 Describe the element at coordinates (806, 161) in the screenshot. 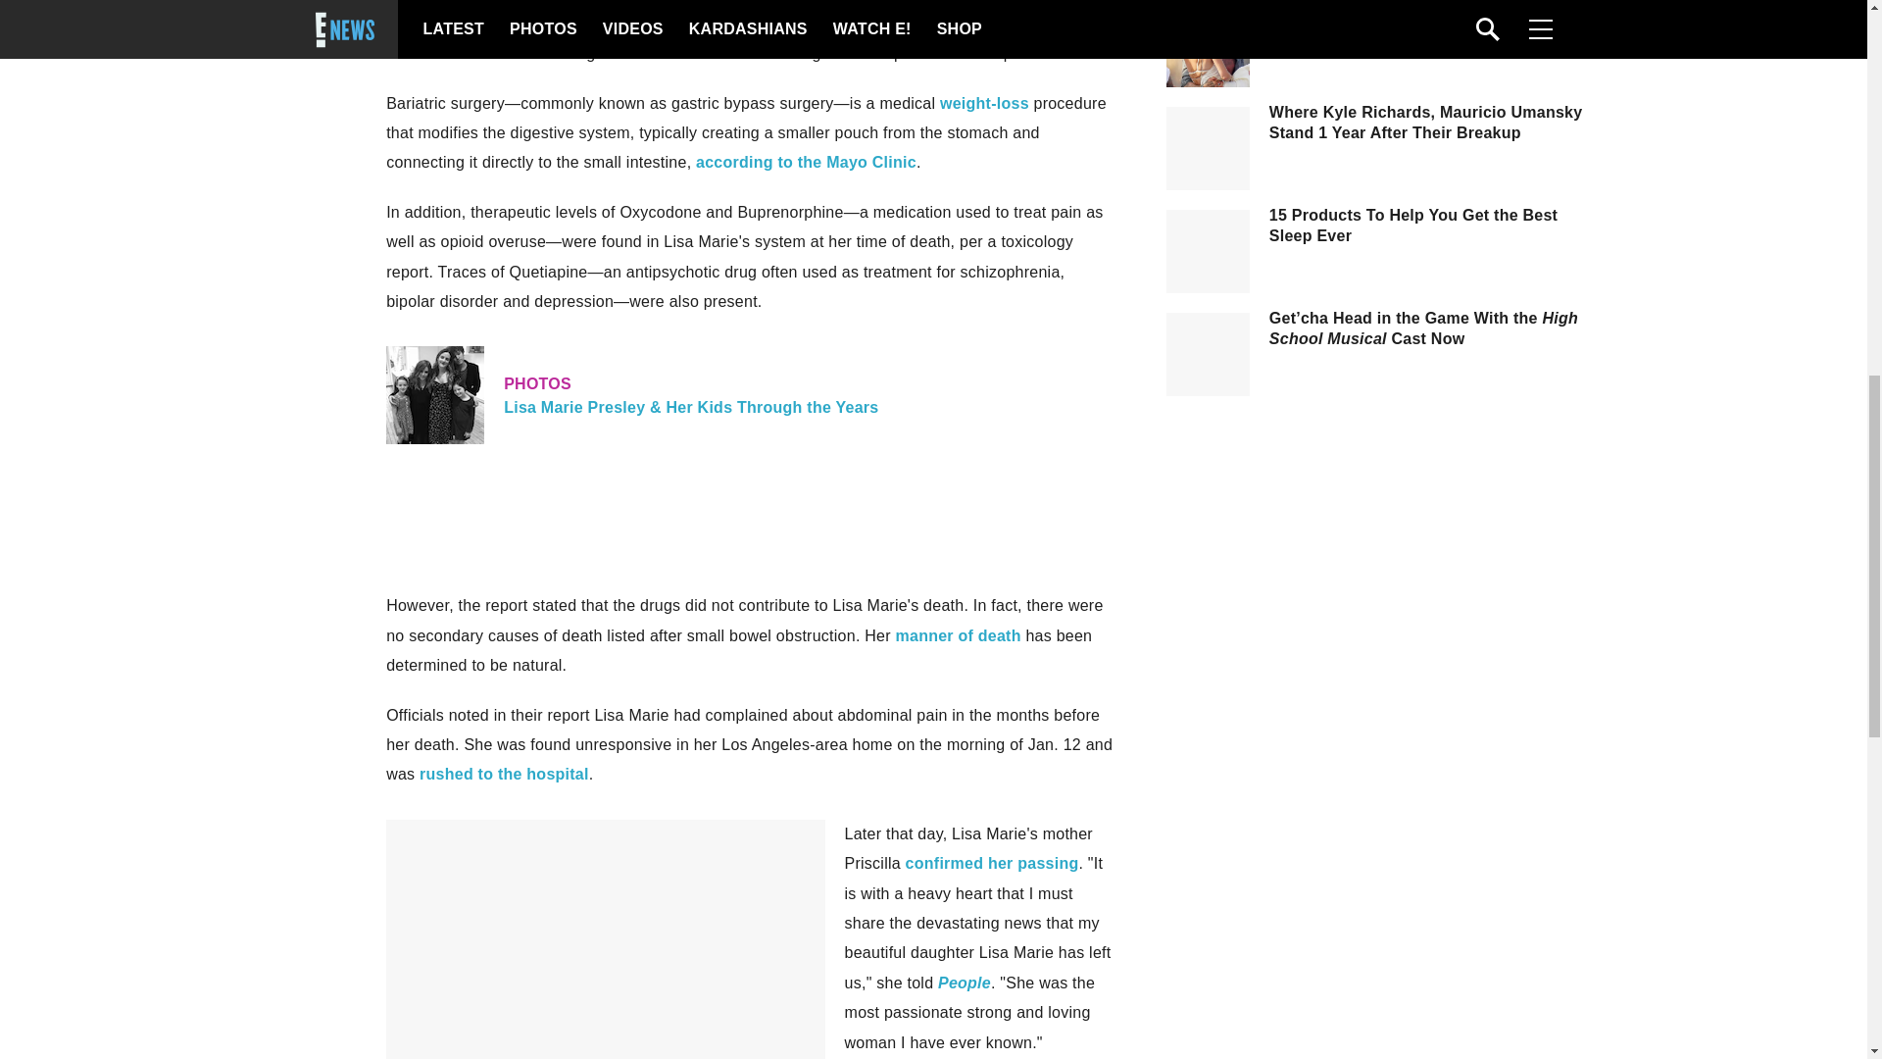

I see `according to the Mayo Clinic` at that location.